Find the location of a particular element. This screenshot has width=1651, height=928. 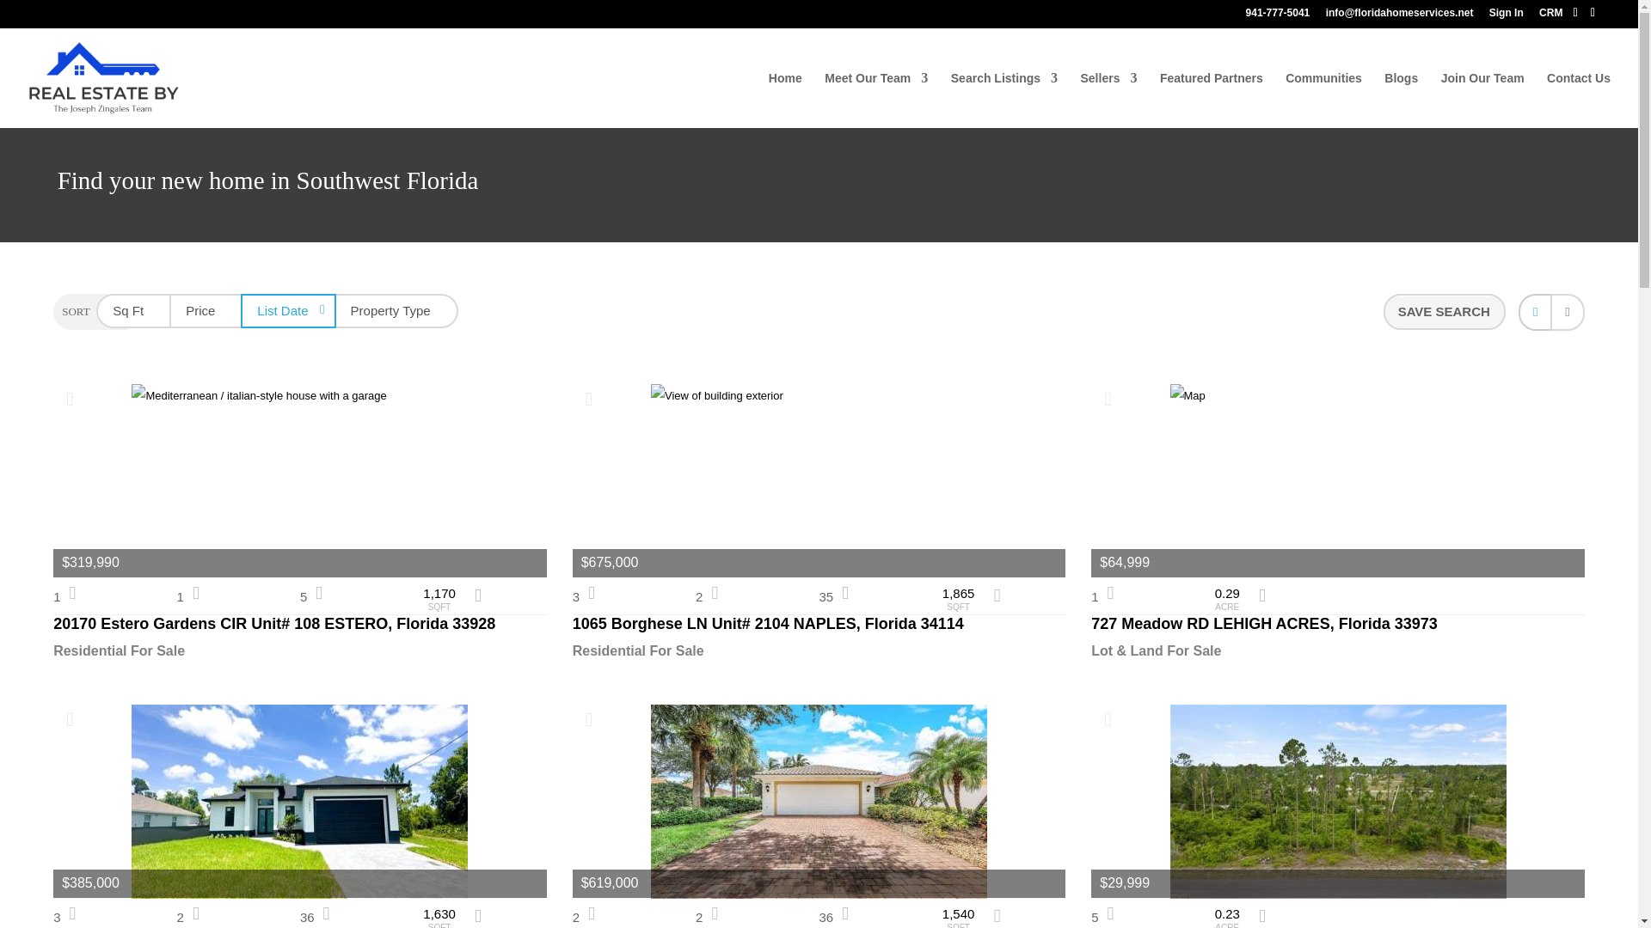

Meet Our Team is located at coordinates (875, 100).